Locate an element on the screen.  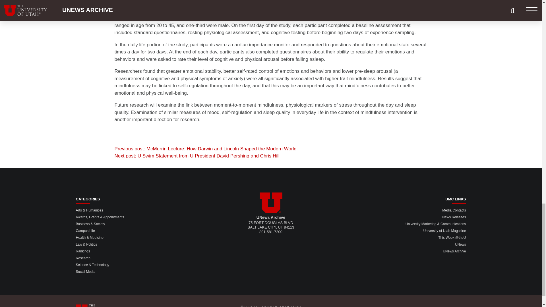
Social Media is located at coordinates (85, 272).